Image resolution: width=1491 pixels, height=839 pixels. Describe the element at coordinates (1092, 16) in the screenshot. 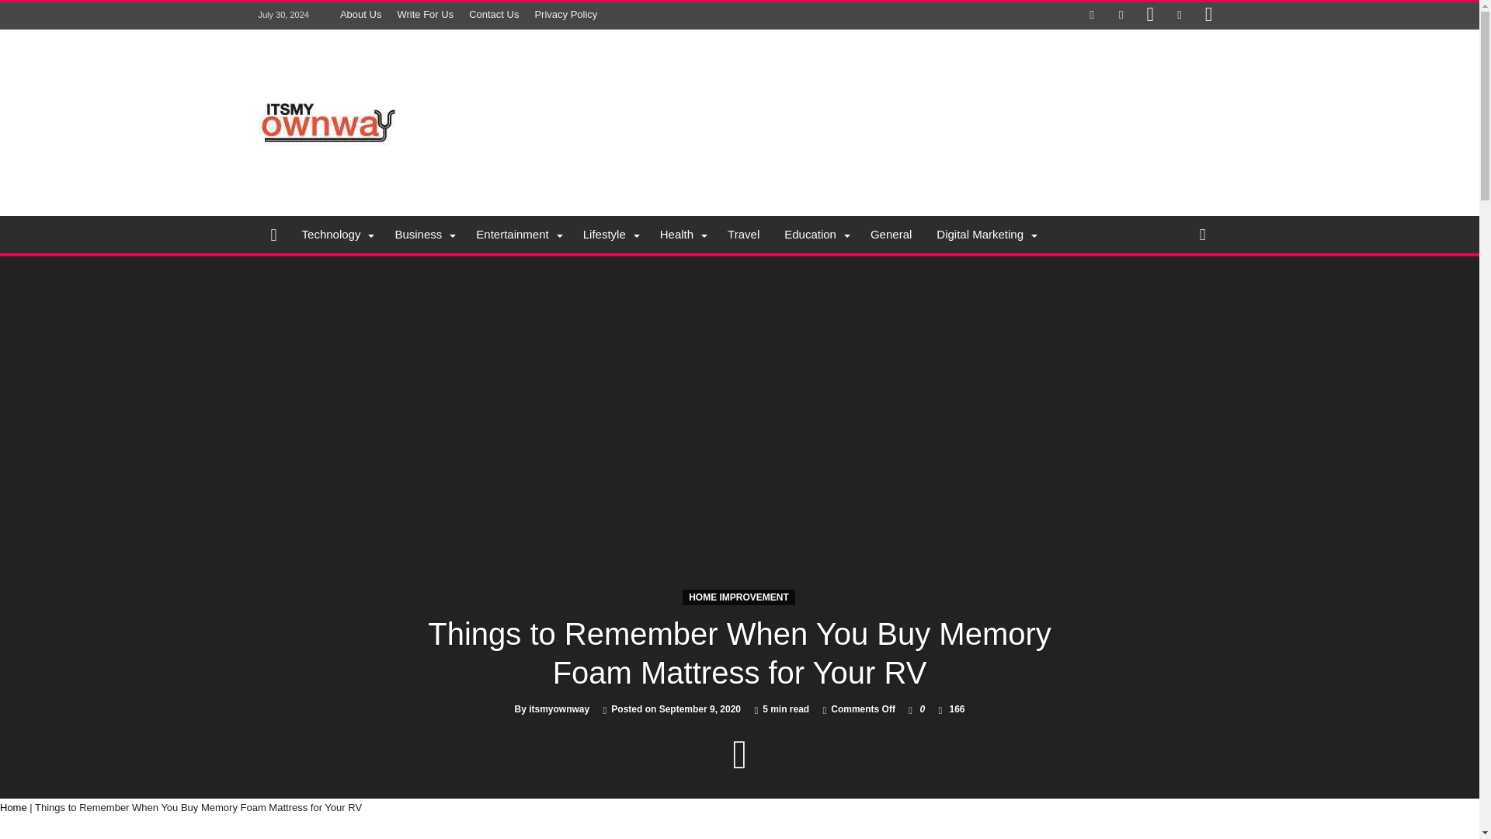

I see `Facebook` at that location.